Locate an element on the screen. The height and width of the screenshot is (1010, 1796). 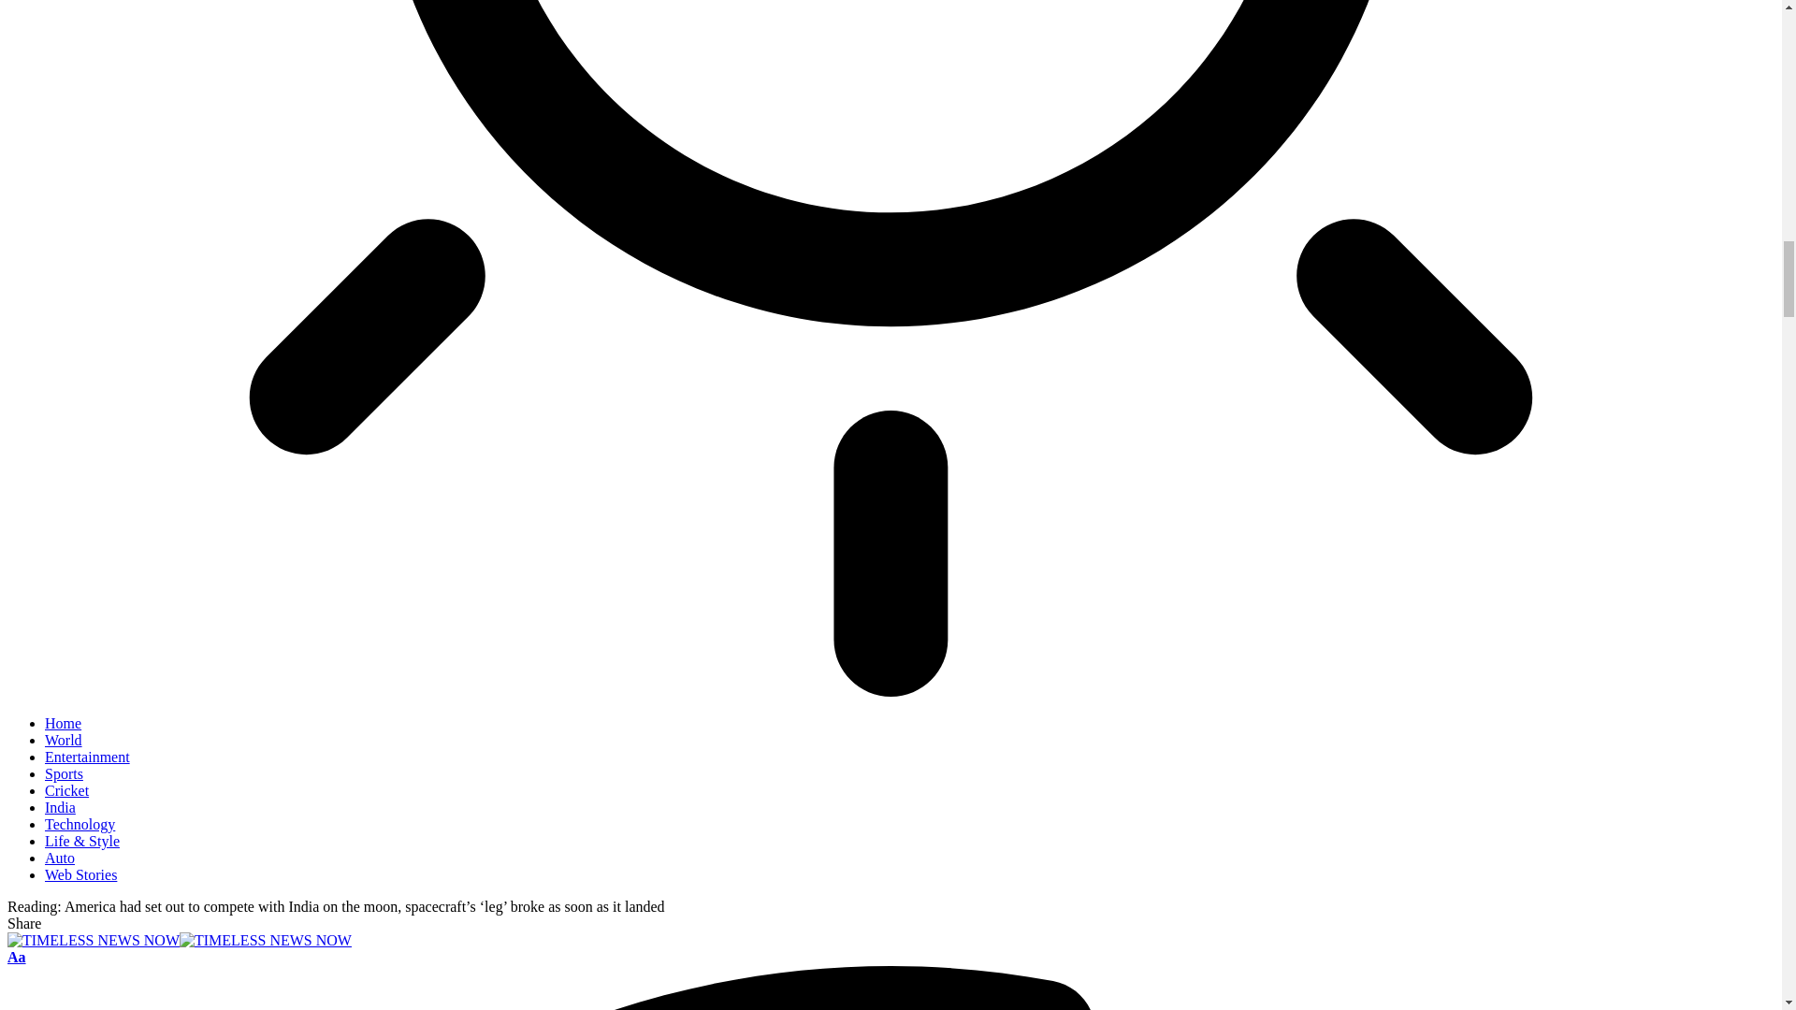
Sports is located at coordinates (64, 772).